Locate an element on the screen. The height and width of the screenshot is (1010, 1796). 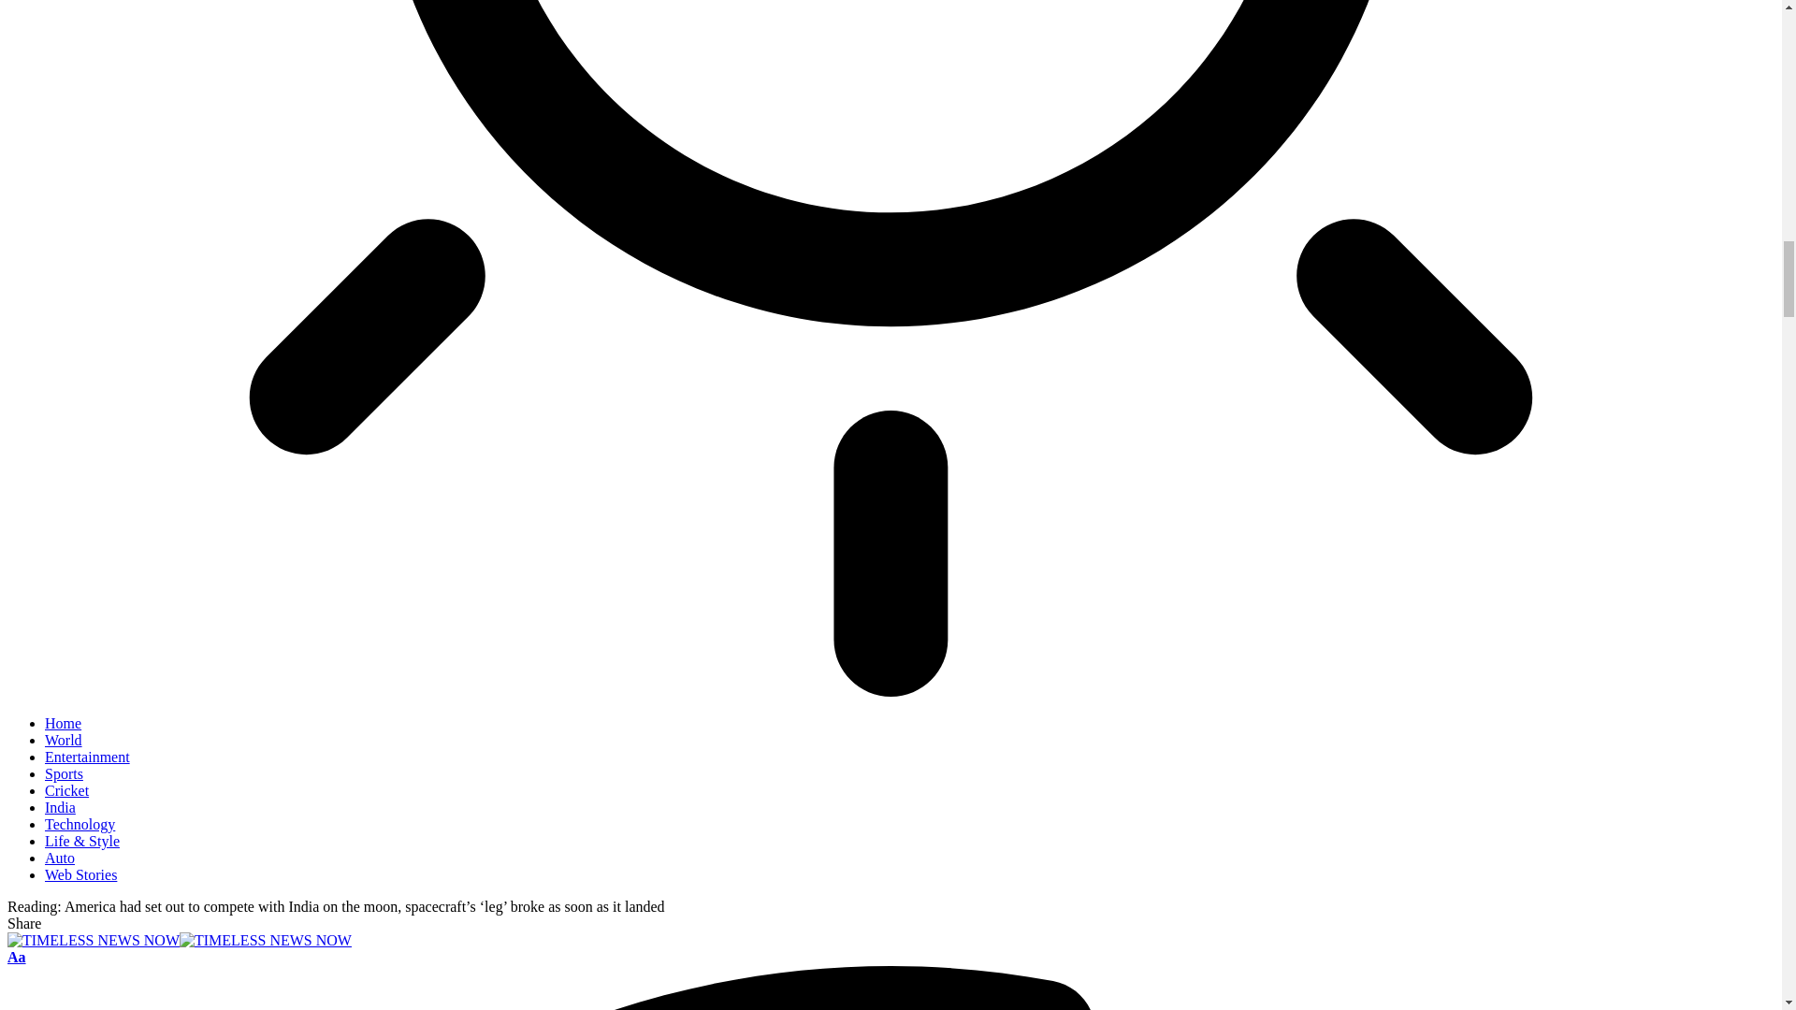
Sports is located at coordinates (64, 772).